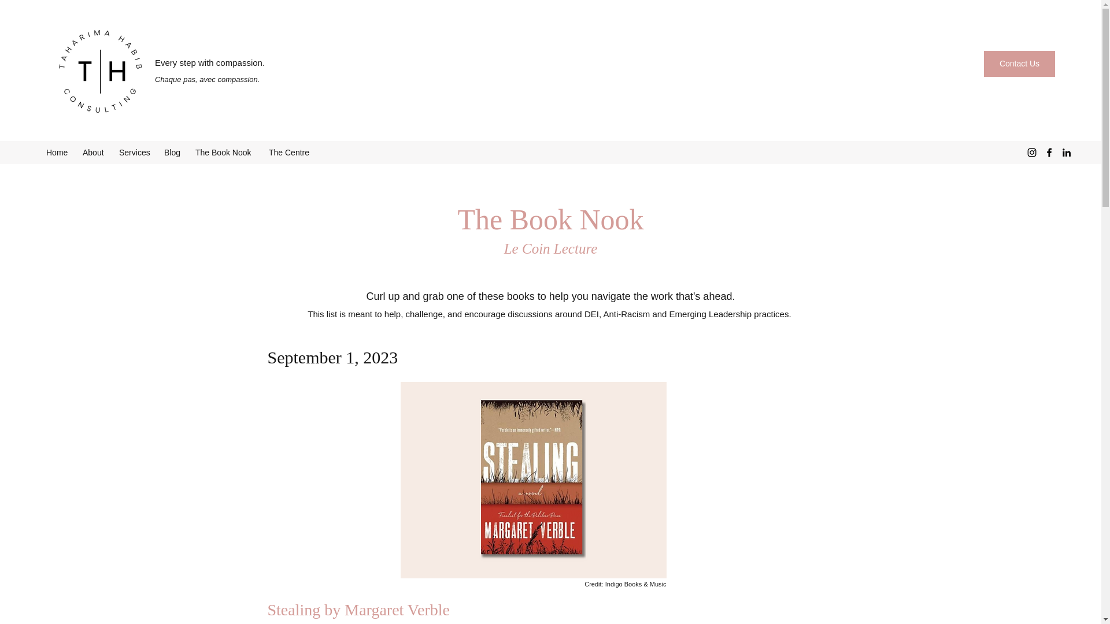 The image size is (1110, 624). I want to click on The Centre, so click(291, 153).